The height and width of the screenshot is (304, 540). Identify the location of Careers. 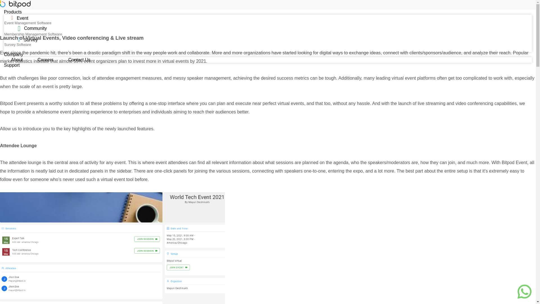
(46, 60).